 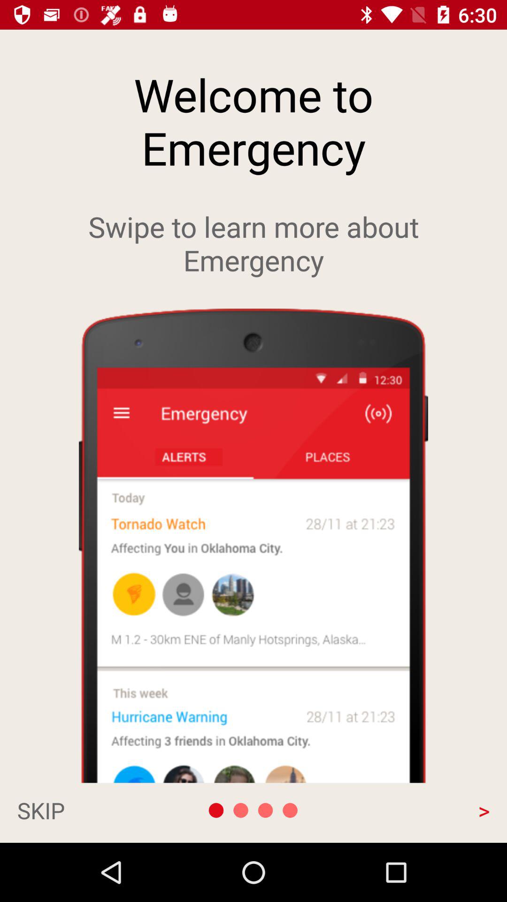 What do you see at coordinates (87, 810) in the screenshot?
I see `swipe to the skip icon` at bounding box center [87, 810].